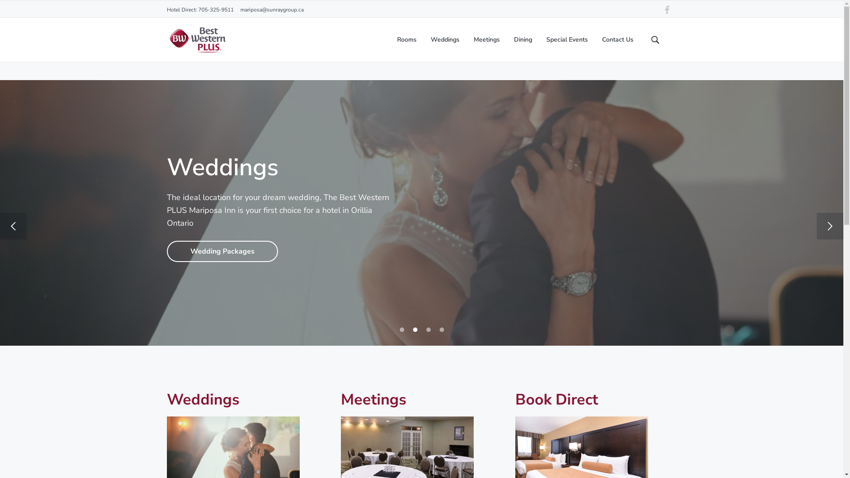  Describe the element at coordinates (618, 40) in the screenshot. I see `Contact Us` at that location.